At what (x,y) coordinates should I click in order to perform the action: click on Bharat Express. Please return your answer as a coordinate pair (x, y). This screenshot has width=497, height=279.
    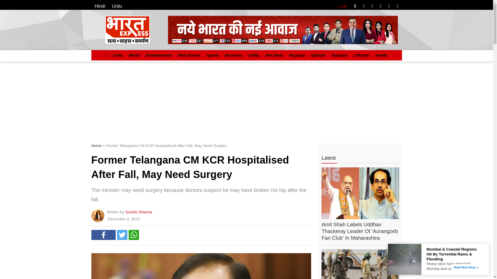
    Looking at the image, I should click on (283, 30).